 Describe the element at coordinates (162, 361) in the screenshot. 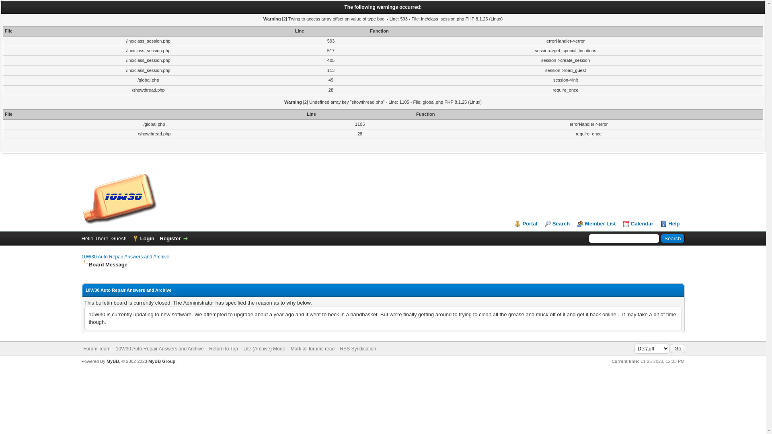

I see `MyBB Group` at that location.